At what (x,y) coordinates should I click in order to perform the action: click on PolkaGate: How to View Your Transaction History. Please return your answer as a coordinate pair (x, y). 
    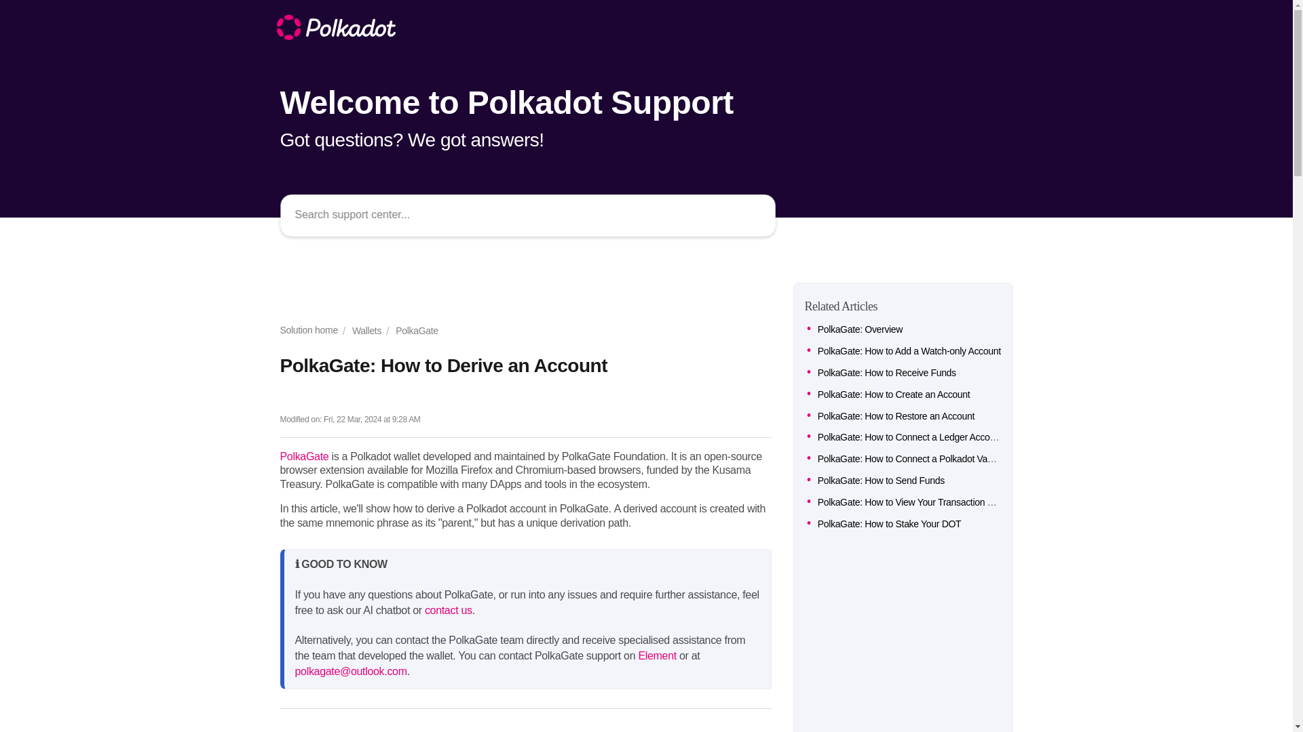
    Looking at the image, I should click on (916, 502).